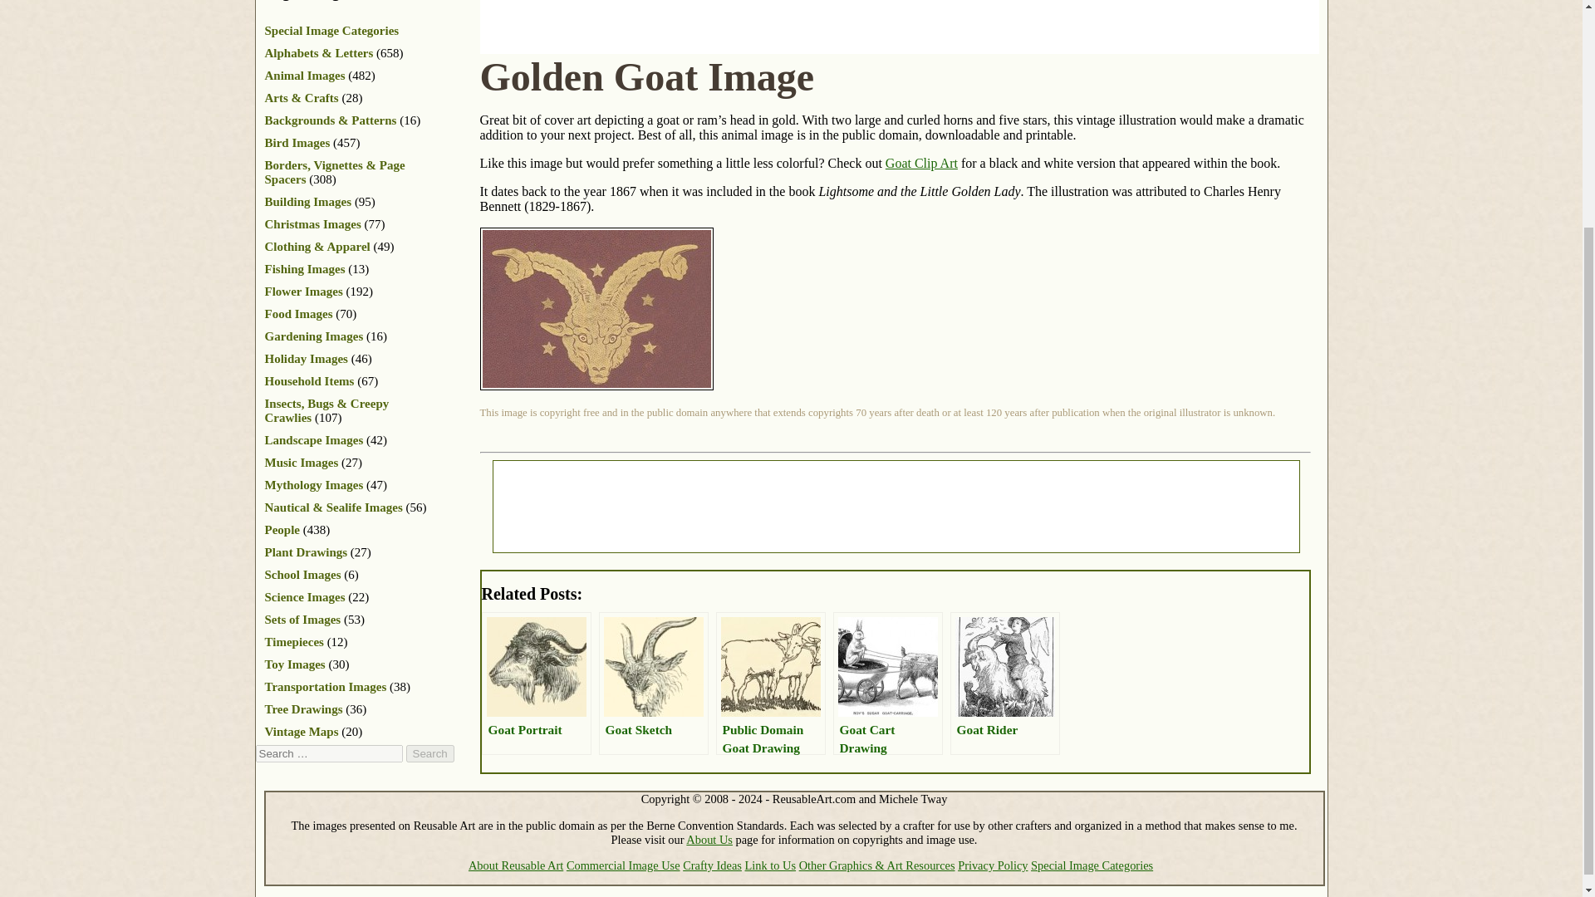  I want to click on Animal Images, so click(304, 76).